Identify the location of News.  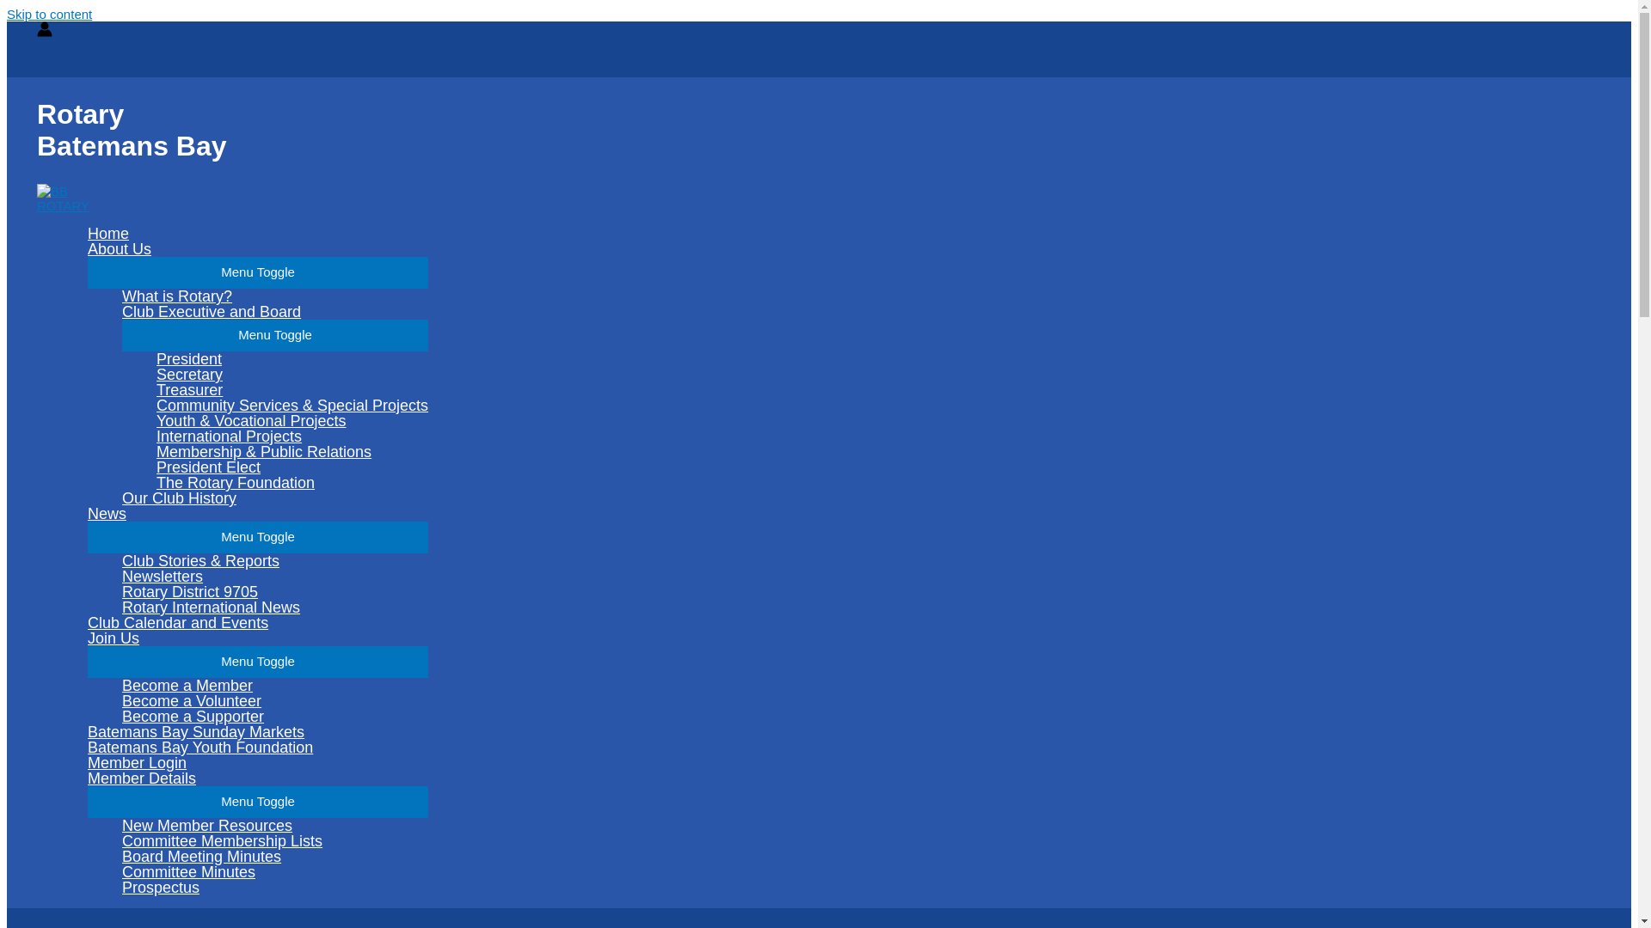
(258, 514).